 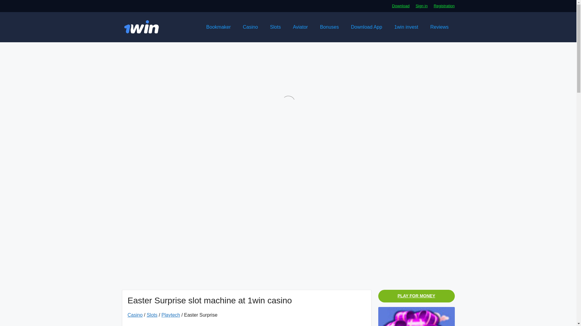 I want to click on Download, so click(x=401, y=6).